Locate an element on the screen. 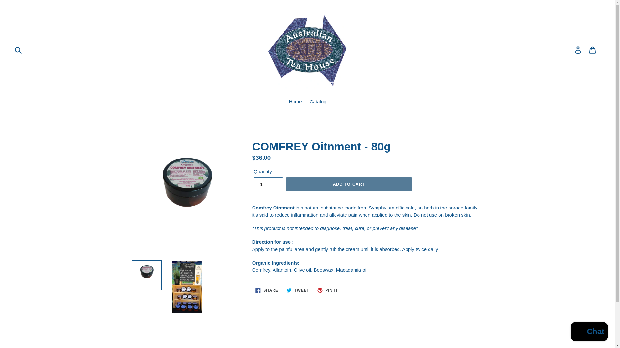 The image size is (620, 348). Home is located at coordinates (295, 102).